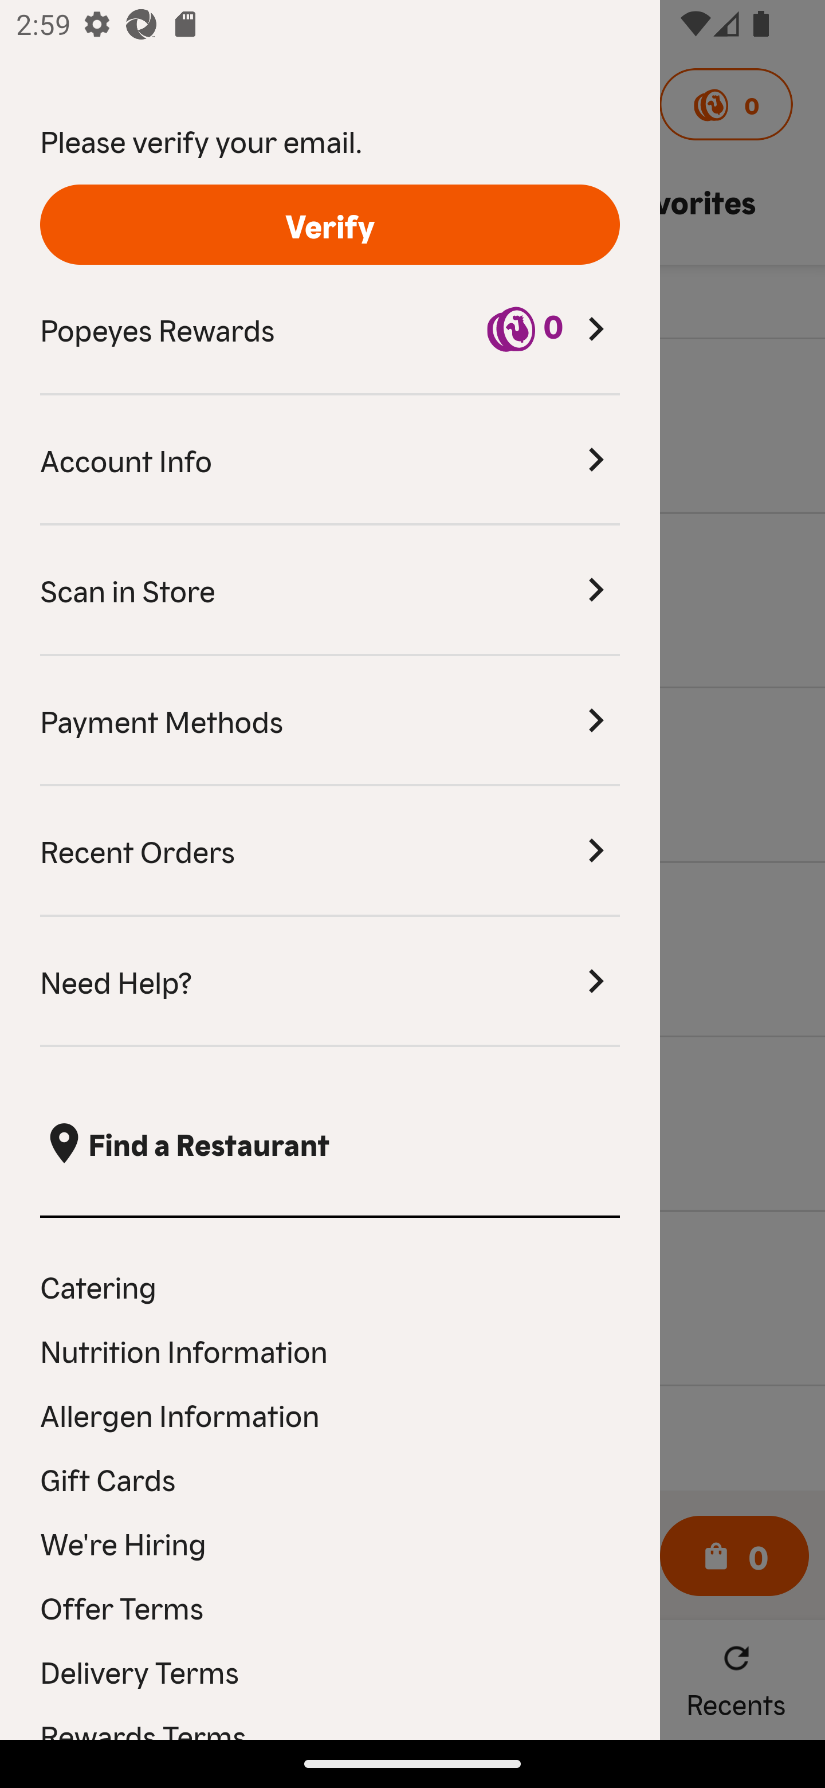  Describe the element at coordinates (330, 1479) in the screenshot. I see `Gift Cards` at that location.